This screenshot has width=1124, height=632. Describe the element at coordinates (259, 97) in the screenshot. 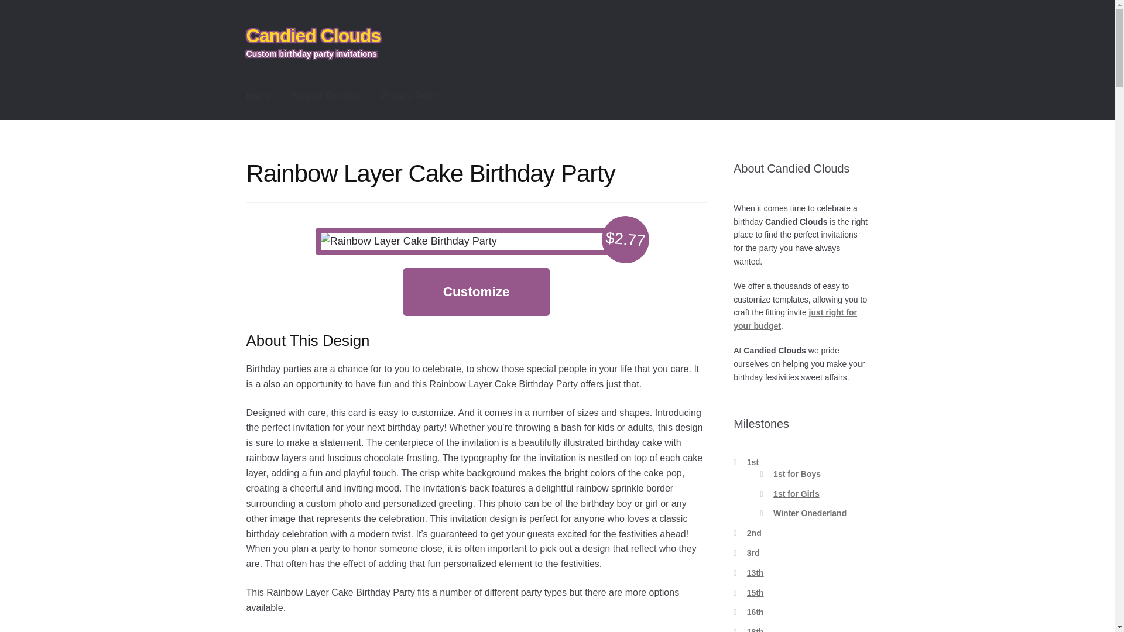

I see `Home` at that location.